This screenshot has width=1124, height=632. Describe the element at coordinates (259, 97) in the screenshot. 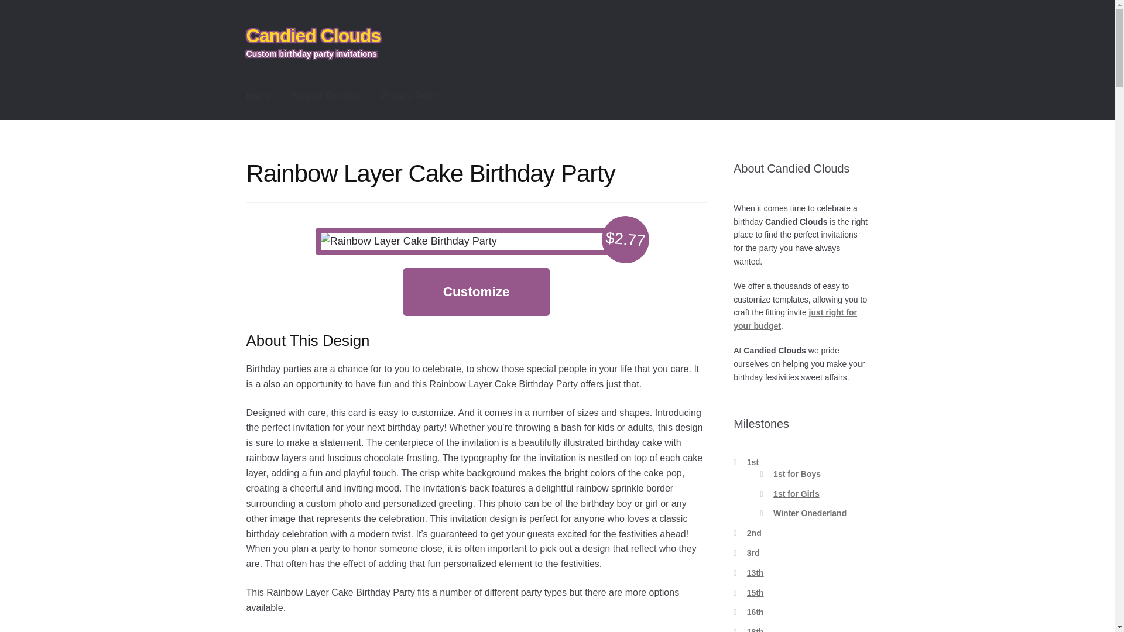

I see `Home` at that location.